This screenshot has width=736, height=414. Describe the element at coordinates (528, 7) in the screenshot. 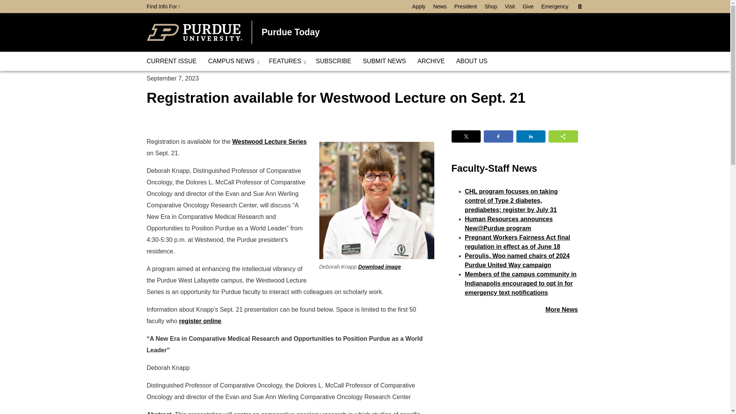

I see `Give` at that location.